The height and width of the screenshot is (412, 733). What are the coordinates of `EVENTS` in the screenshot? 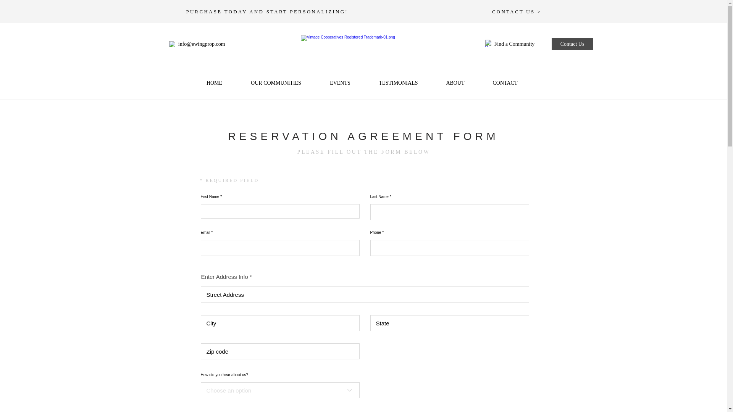 It's located at (340, 83).